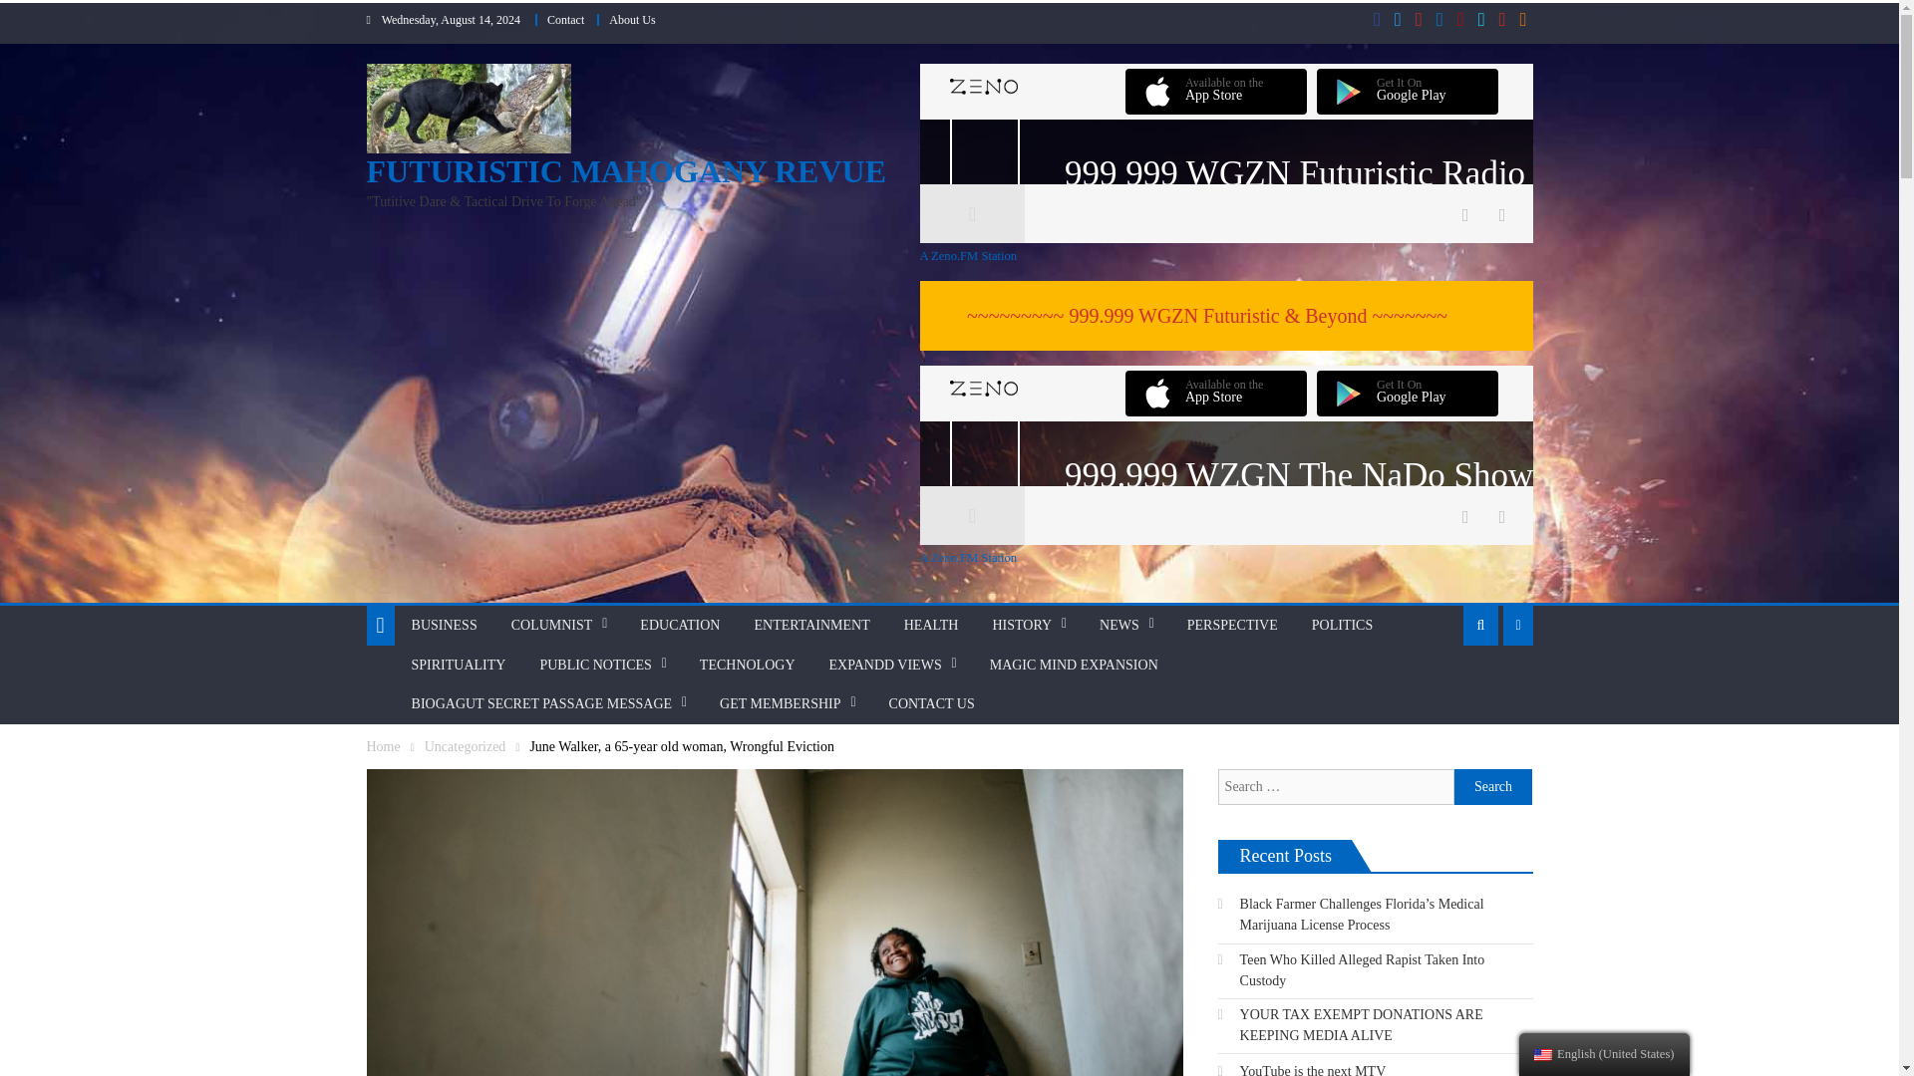 This screenshot has height=1076, width=1914. I want to click on A Zeno.FM Station, so click(1225, 558).